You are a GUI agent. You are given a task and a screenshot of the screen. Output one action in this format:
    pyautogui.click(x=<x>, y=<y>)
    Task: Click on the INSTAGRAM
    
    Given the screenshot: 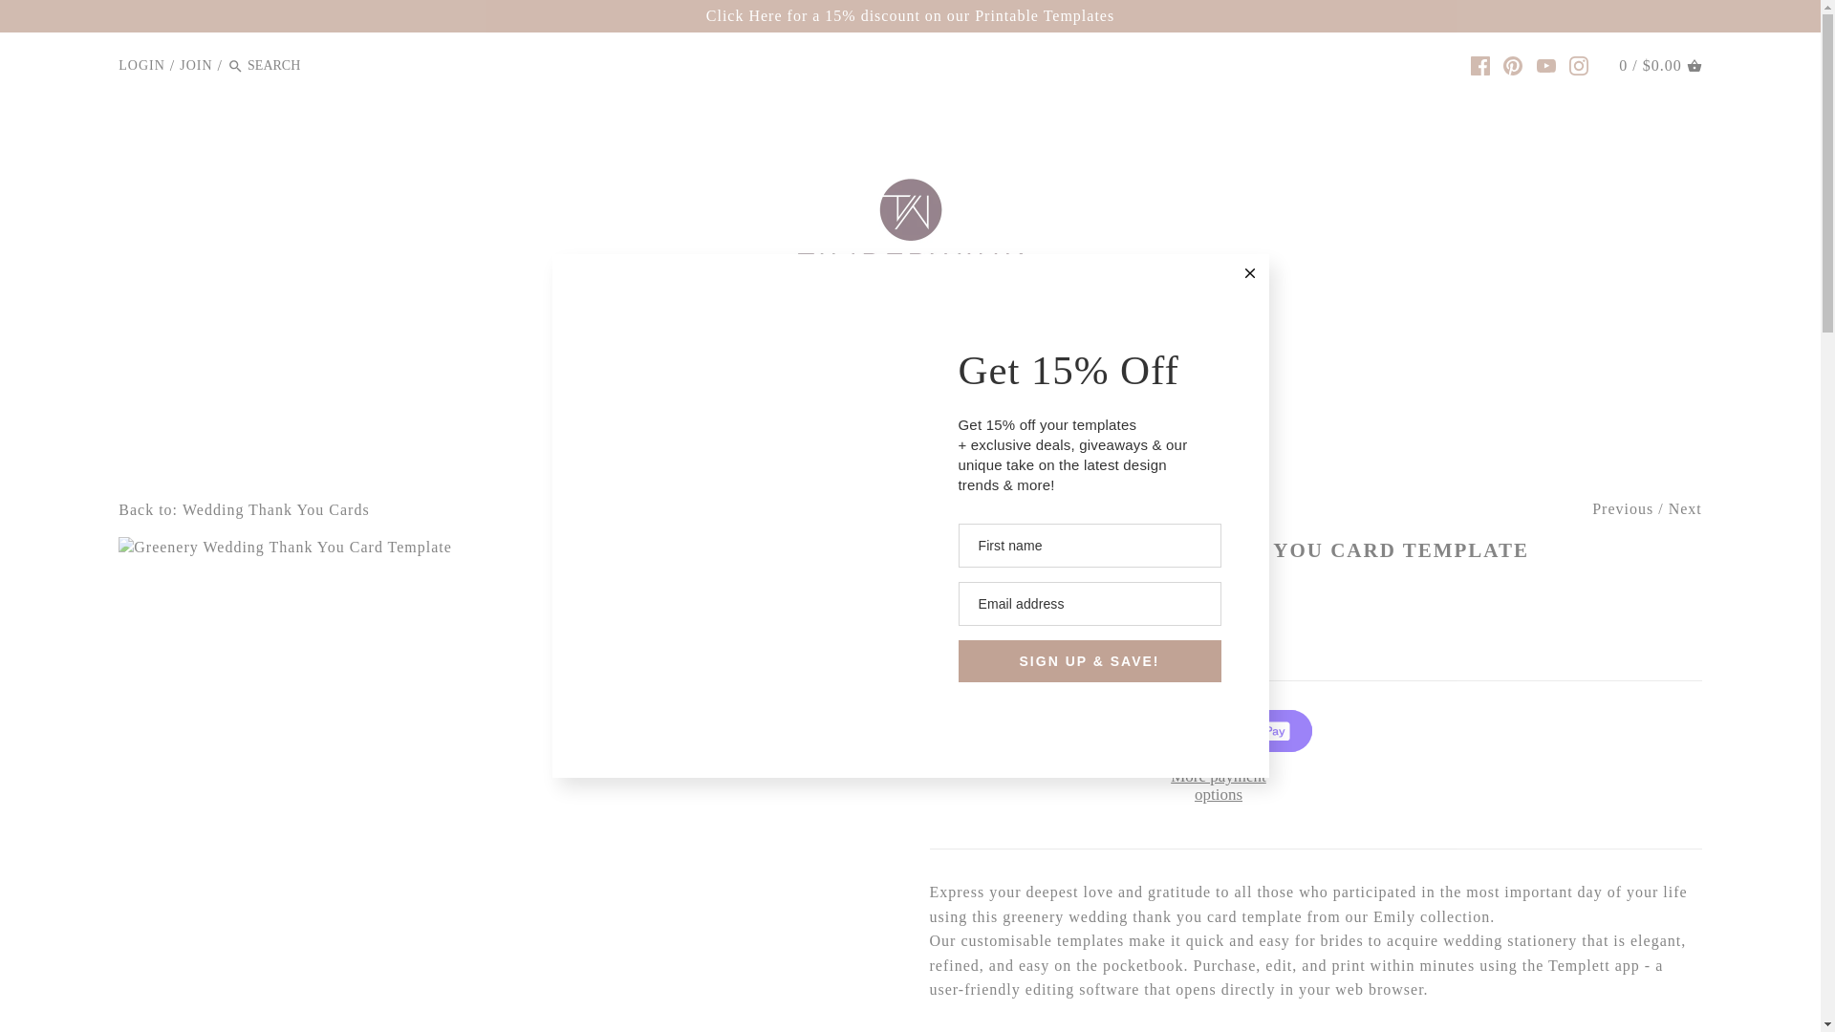 What is the action you would take?
    pyautogui.click(x=1579, y=65)
    